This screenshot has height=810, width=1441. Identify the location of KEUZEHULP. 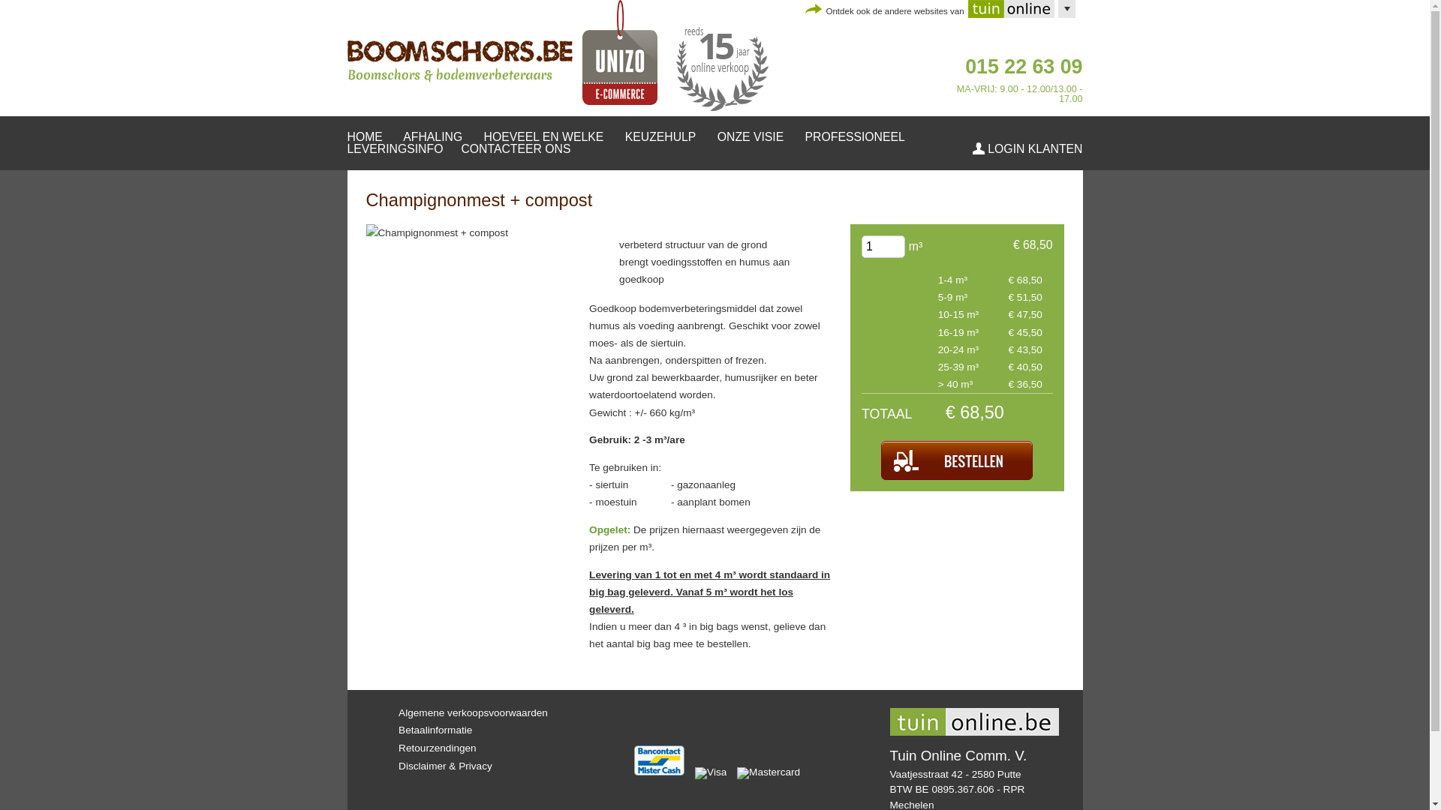
(660, 136).